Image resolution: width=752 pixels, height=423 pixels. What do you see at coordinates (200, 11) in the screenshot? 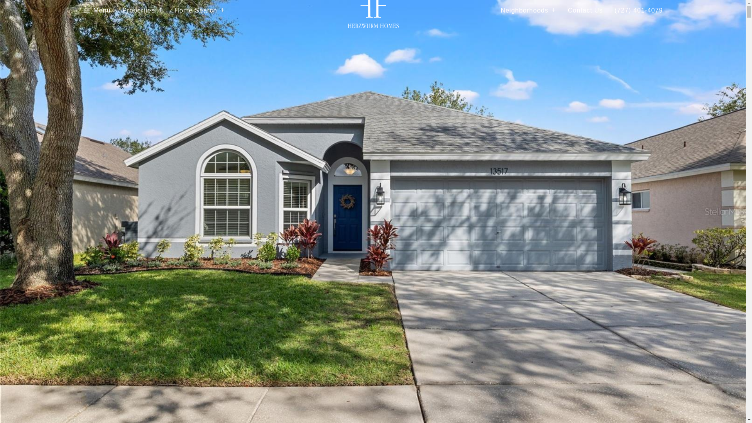
I see `Home Search` at bounding box center [200, 11].